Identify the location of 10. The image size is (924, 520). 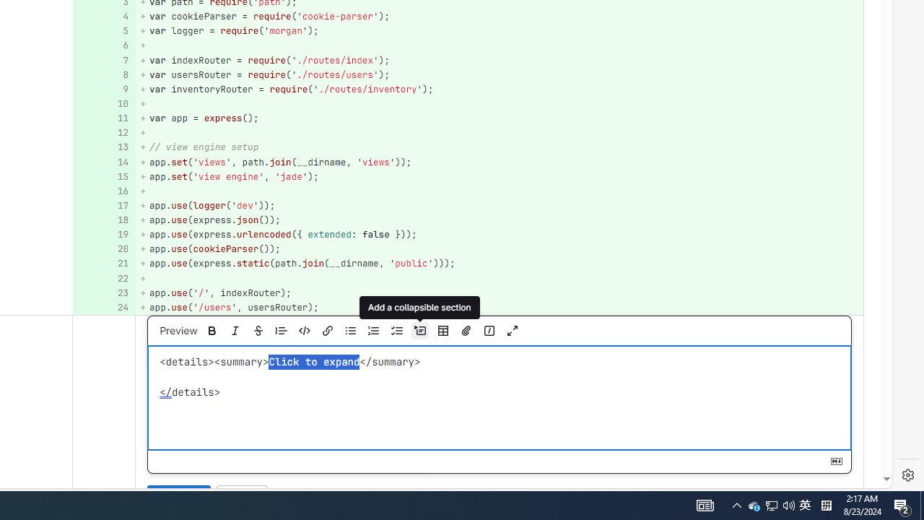
(103, 104).